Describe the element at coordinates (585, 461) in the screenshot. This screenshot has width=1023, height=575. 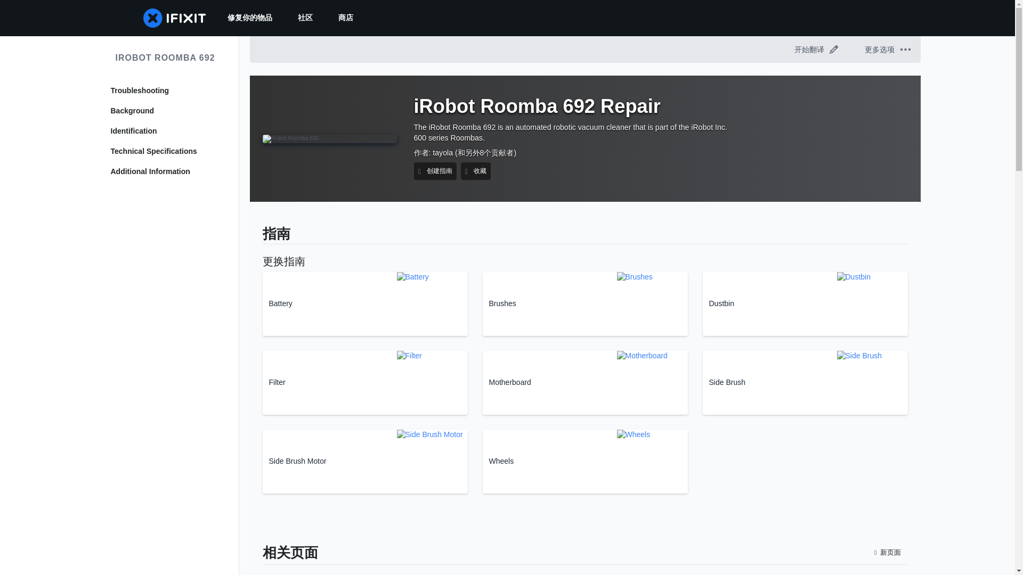
I see `Wheels` at that location.